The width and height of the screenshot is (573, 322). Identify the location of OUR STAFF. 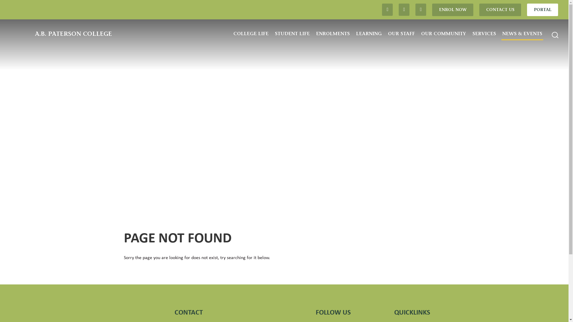
(401, 34).